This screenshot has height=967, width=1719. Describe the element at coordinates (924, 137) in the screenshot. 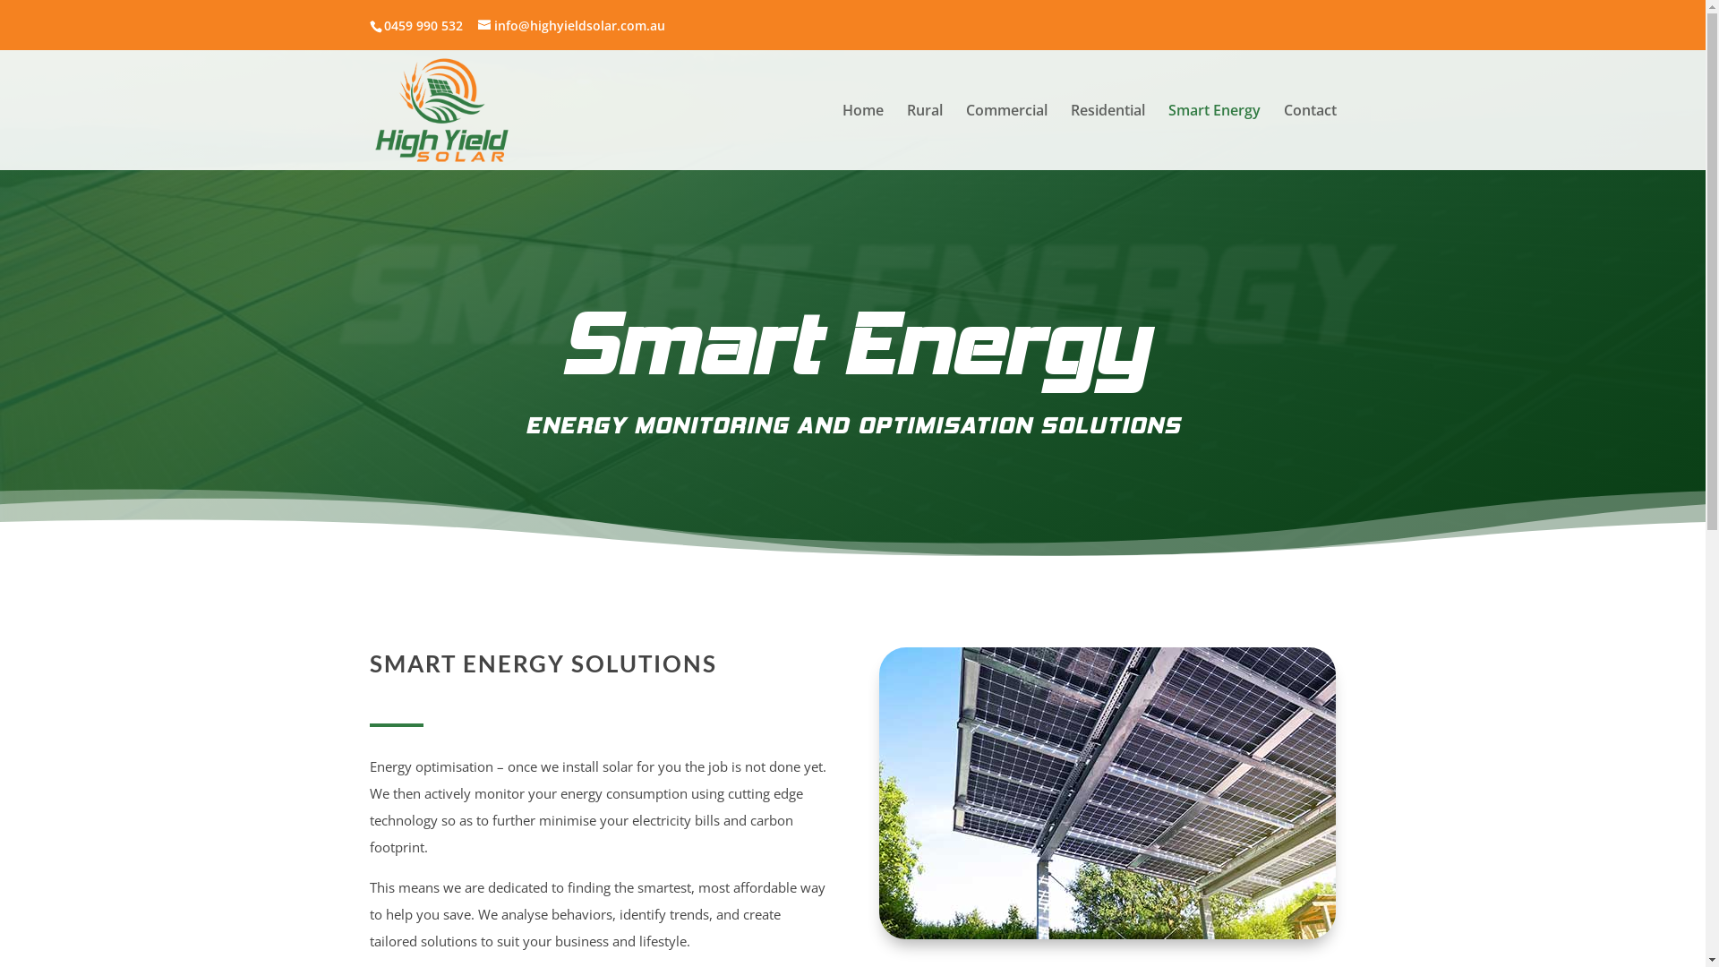

I see `Rural` at that location.